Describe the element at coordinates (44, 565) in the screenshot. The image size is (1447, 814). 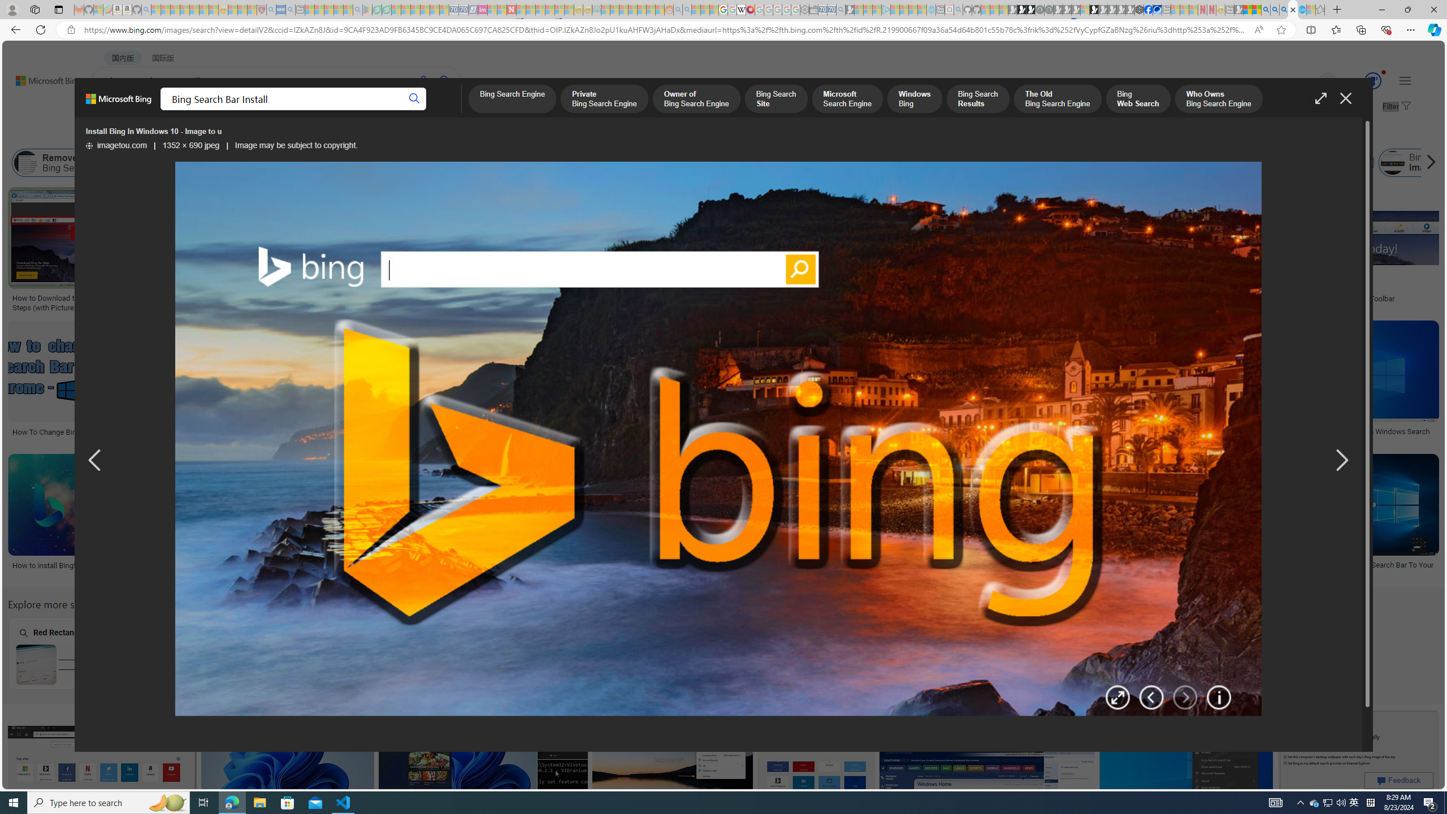
I see `How to install Bing!` at that location.